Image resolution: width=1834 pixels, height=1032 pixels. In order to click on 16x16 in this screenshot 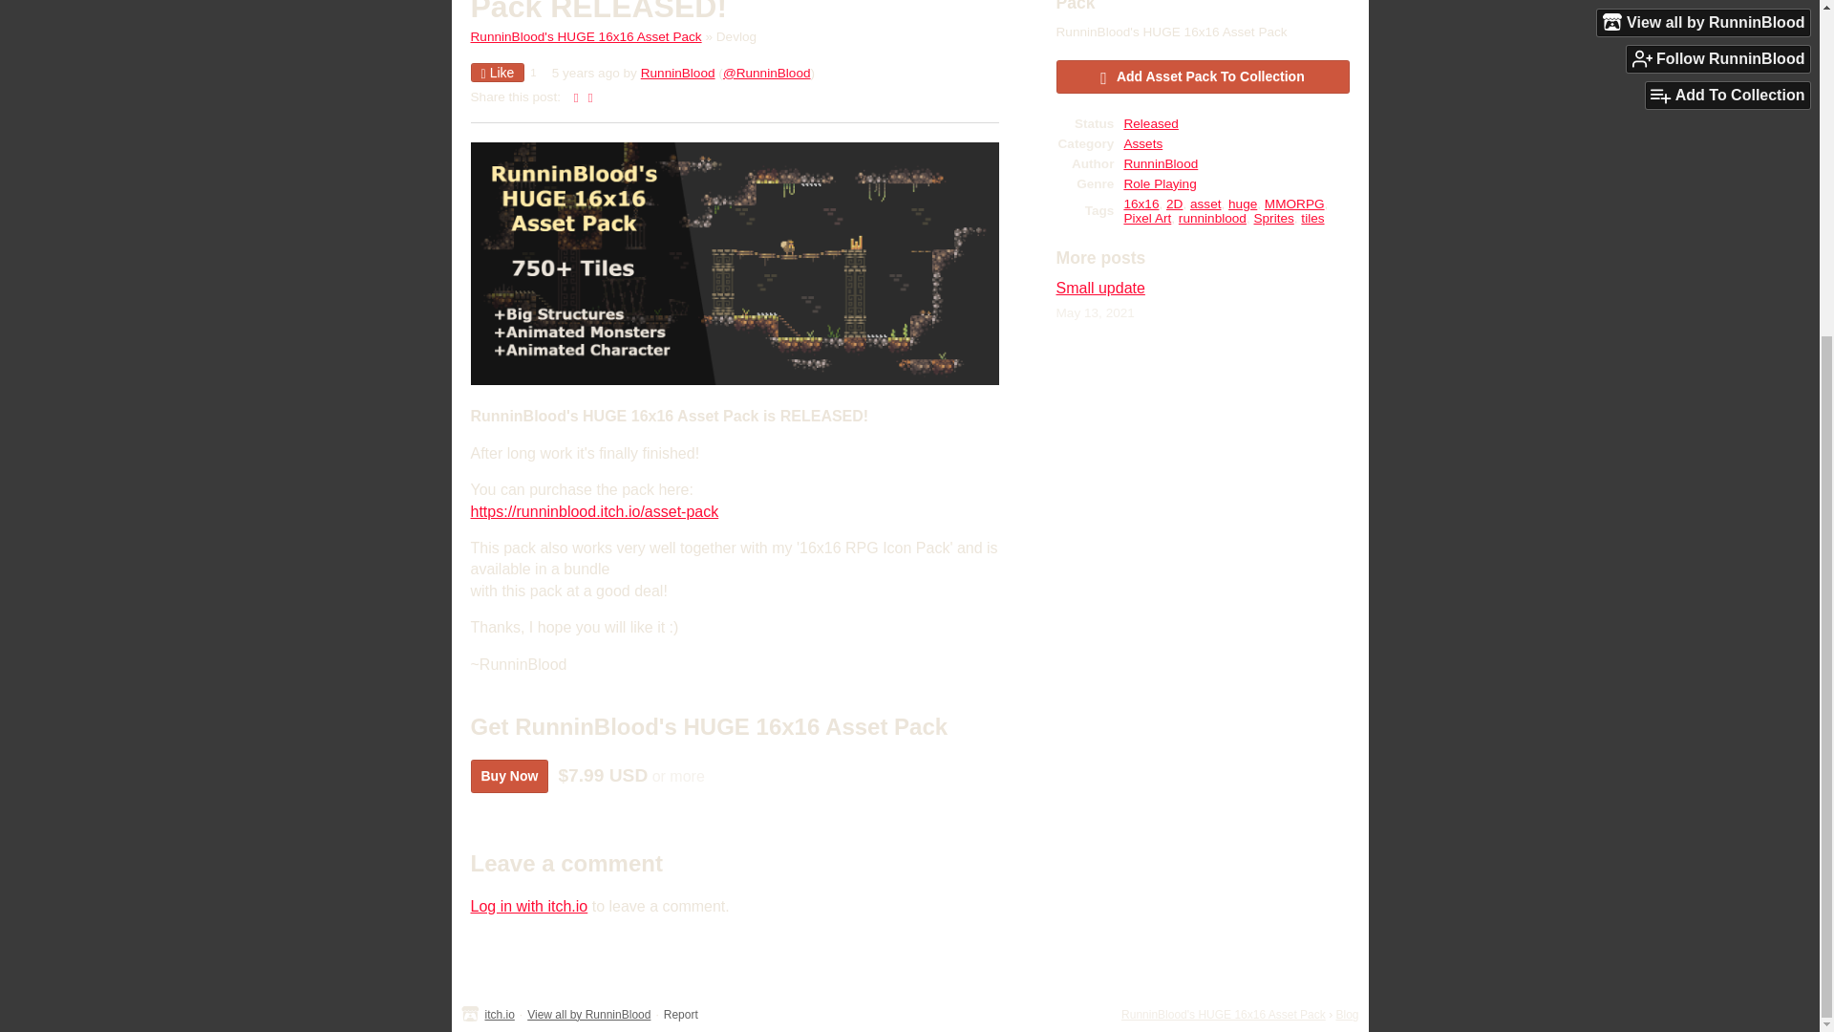, I will do `click(1141, 204)`.